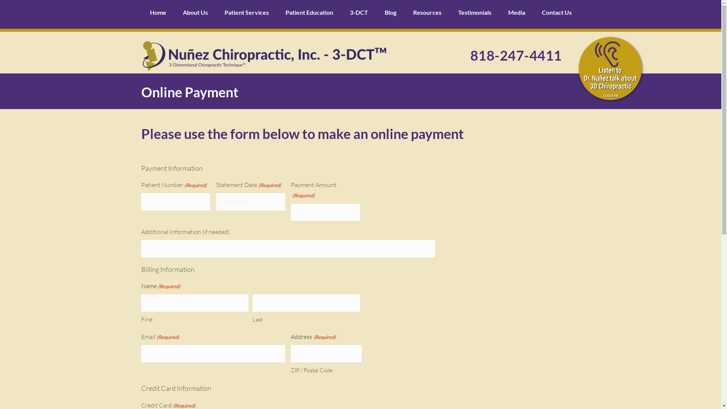 Image resolution: width=727 pixels, height=409 pixels. Describe the element at coordinates (195, 12) in the screenshot. I see `About Us` at that location.